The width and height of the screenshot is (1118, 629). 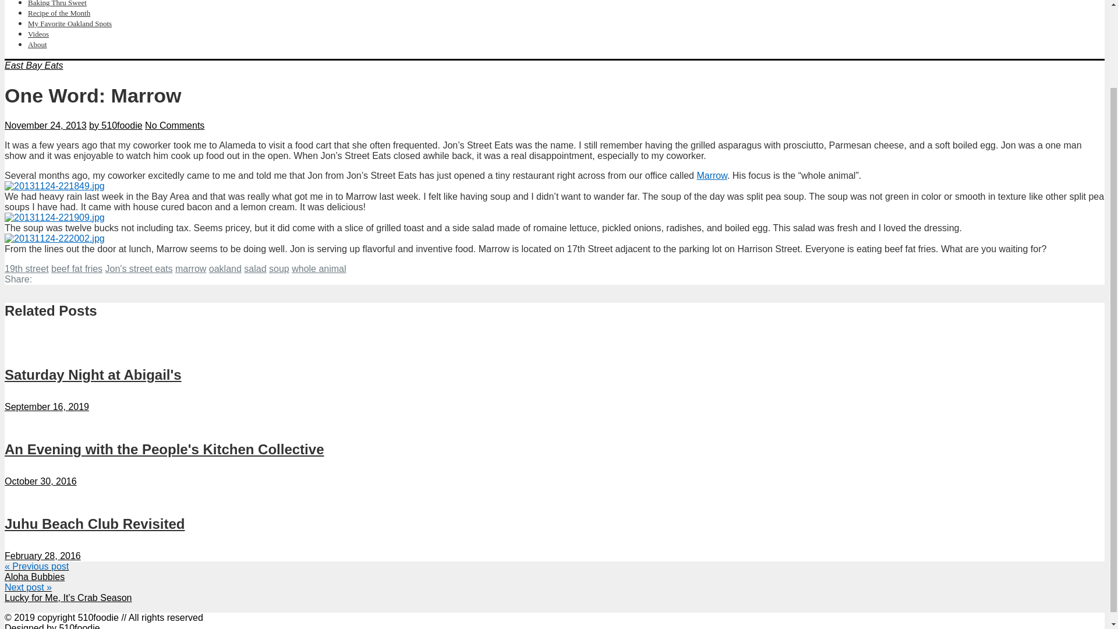 I want to click on November 24, 2013, so click(x=45, y=125).